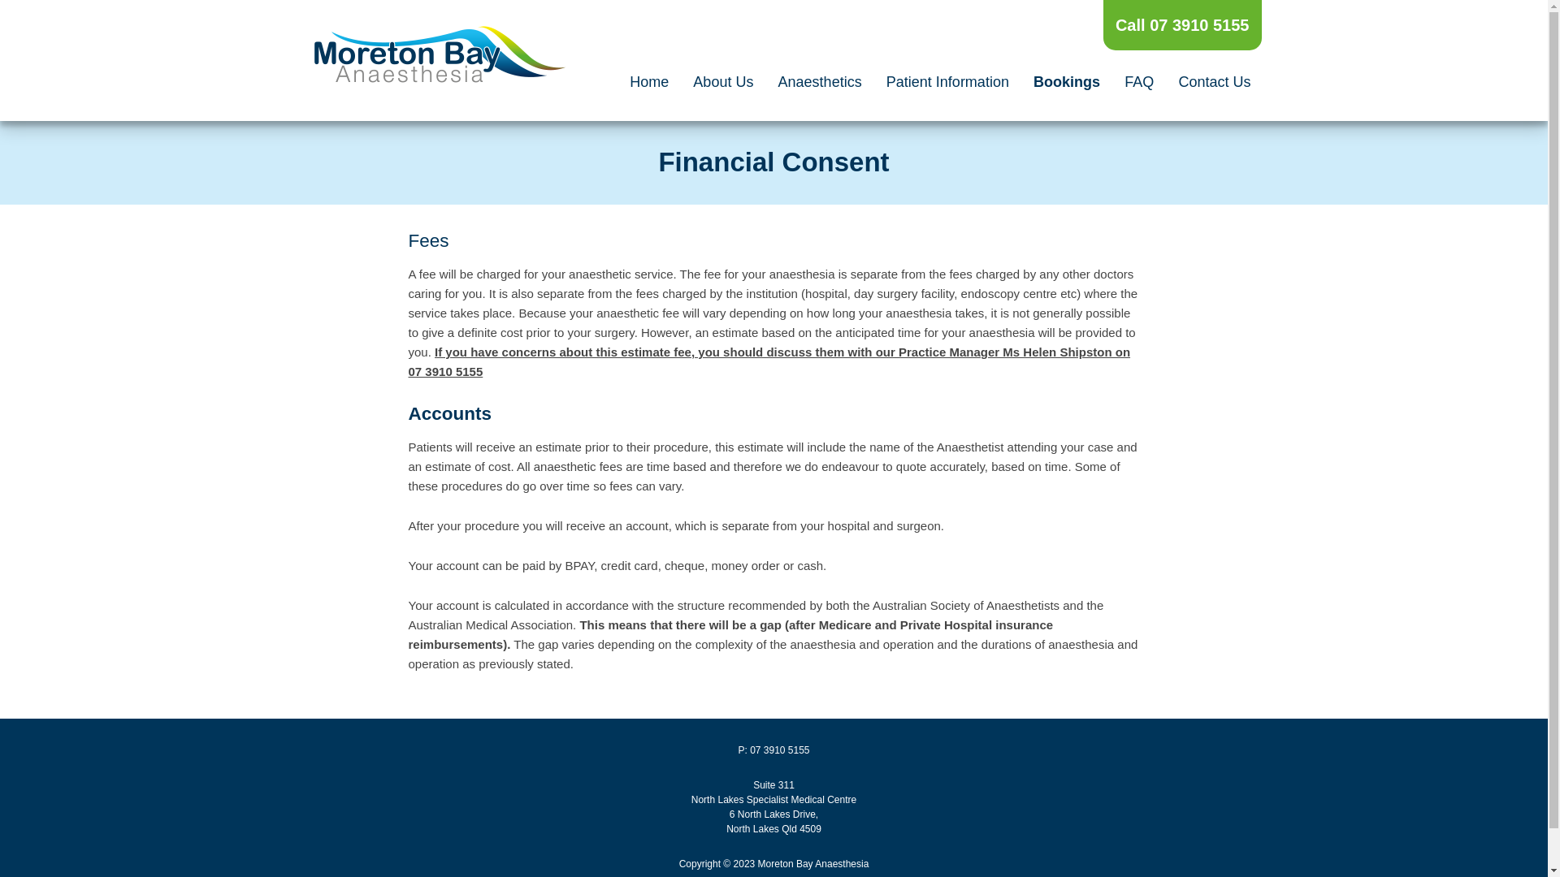 This screenshot has height=877, width=1560. Describe the element at coordinates (1214, 82) in the screenshot. I see `Contact Us` at that location.